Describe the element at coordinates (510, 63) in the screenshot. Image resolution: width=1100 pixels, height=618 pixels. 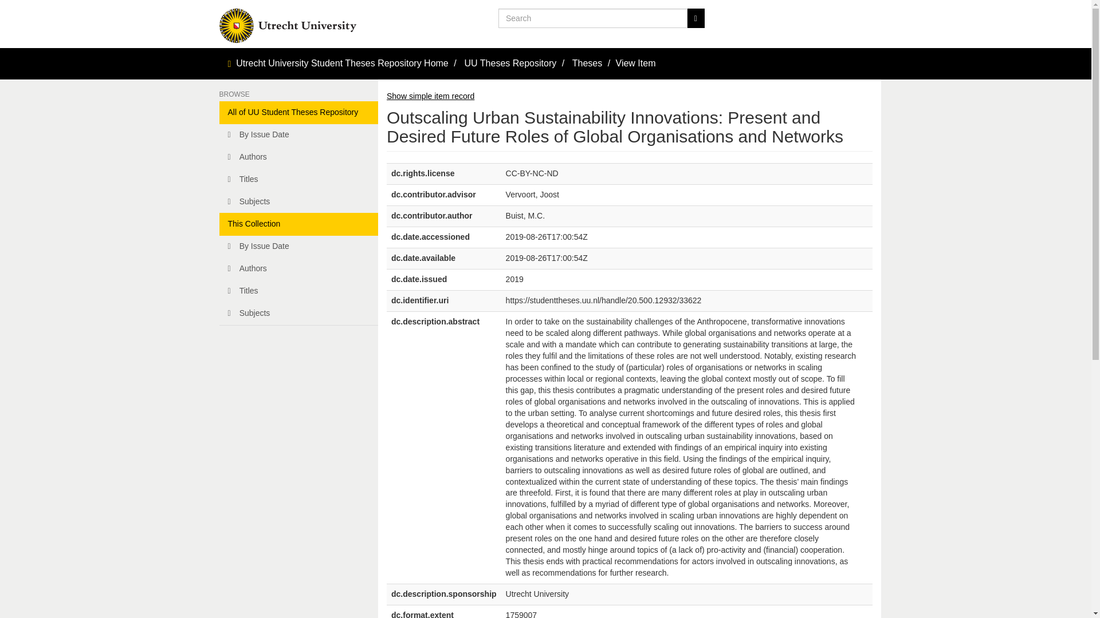
I see `UU Theses Repository` at that location.